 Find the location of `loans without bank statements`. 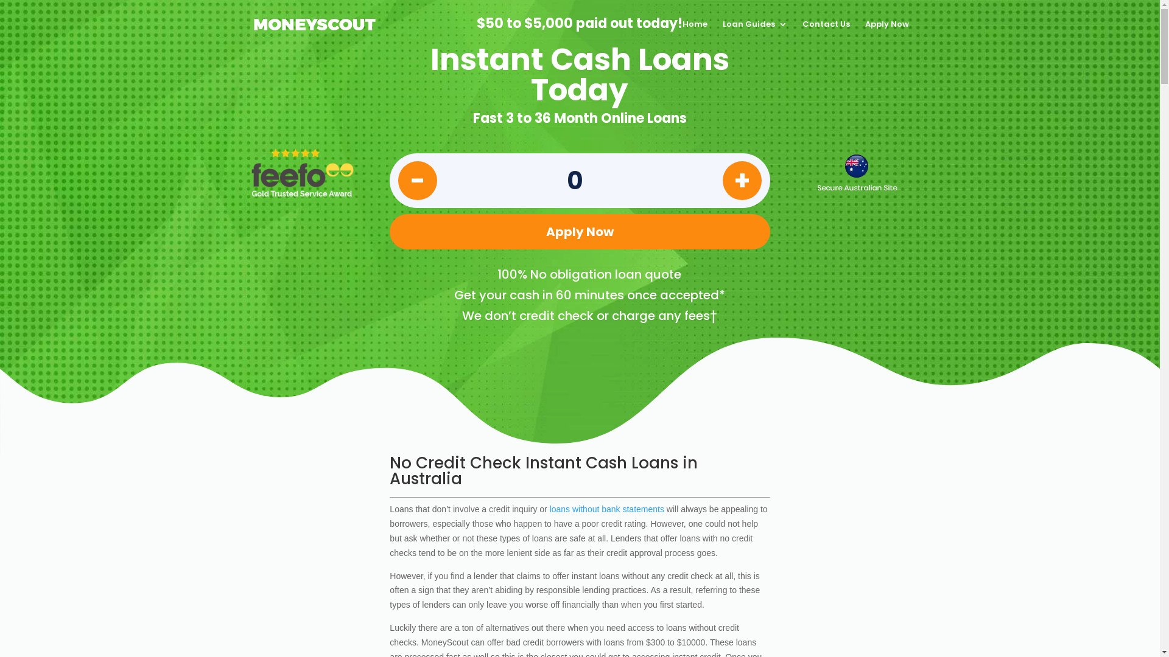

loans without bank statements is located at coordinates (607, 509).